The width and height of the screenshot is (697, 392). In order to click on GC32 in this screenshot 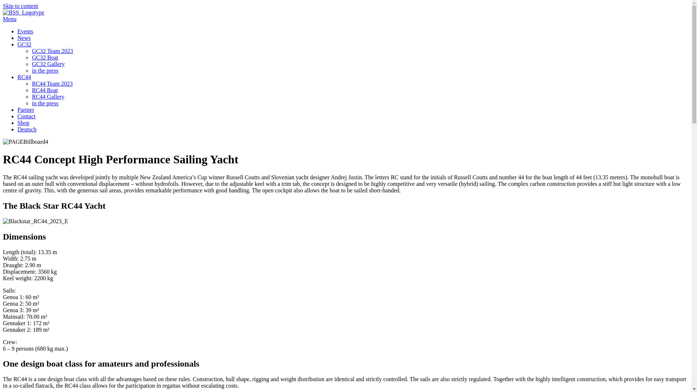, I will do `click(24, 44)`.